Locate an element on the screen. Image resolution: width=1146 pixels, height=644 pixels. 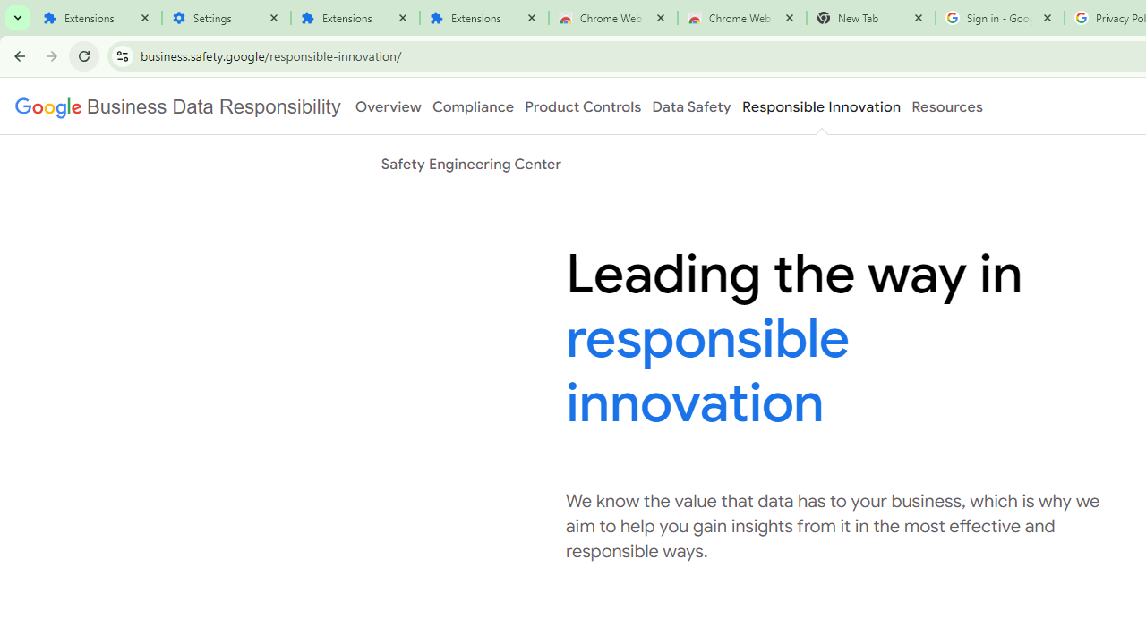
Sign in - Google Accounts is located at coordinates (999, 18).